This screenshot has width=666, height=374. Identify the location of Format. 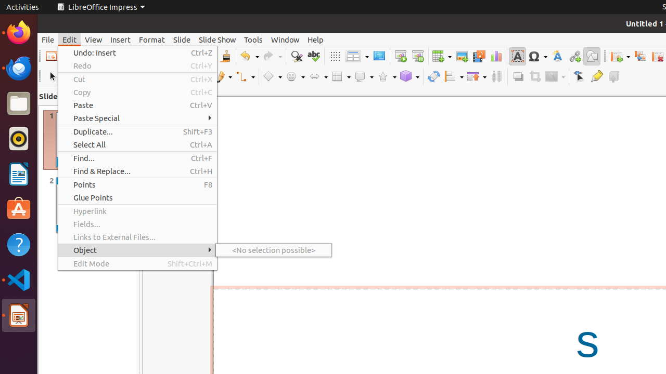
(152, 39).